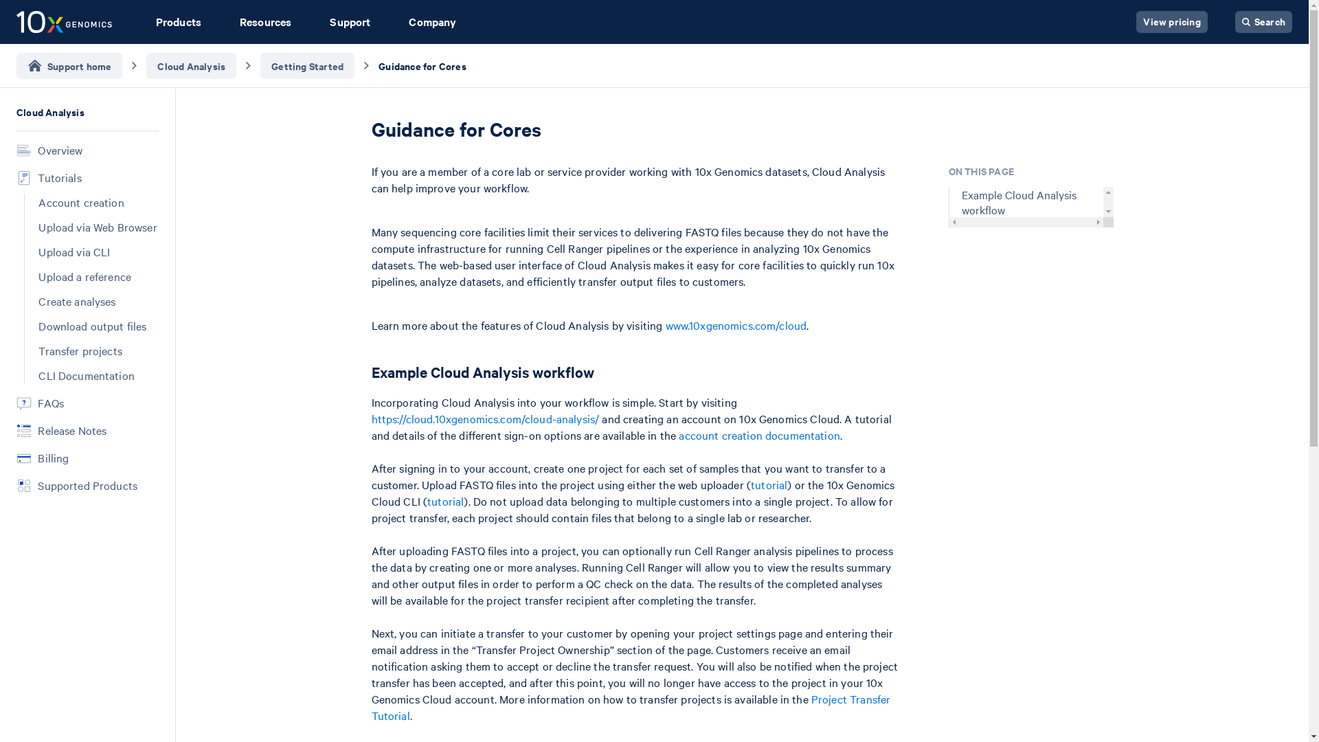 This screenshot has height=742, width=1319. Describe the element at coordinates (98, 326) in the screenshot. I see `Download output files` at that location.